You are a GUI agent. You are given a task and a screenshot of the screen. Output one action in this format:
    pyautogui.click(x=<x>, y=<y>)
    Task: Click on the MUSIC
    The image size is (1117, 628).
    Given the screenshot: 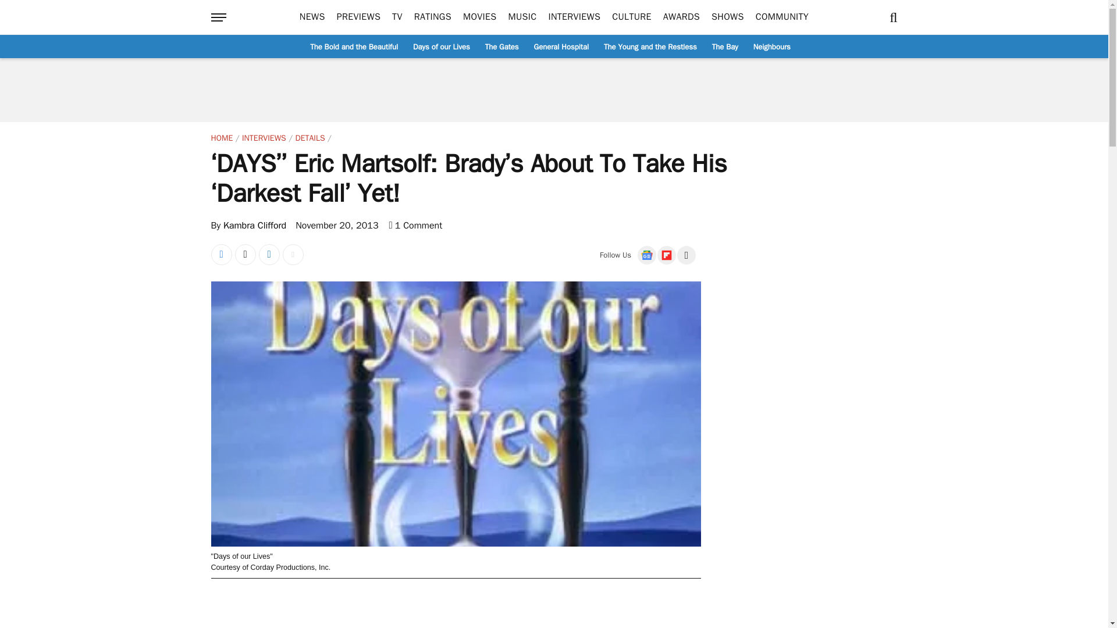 What is the action you would take?
    pyautogui.click(x=522, y=17)
    